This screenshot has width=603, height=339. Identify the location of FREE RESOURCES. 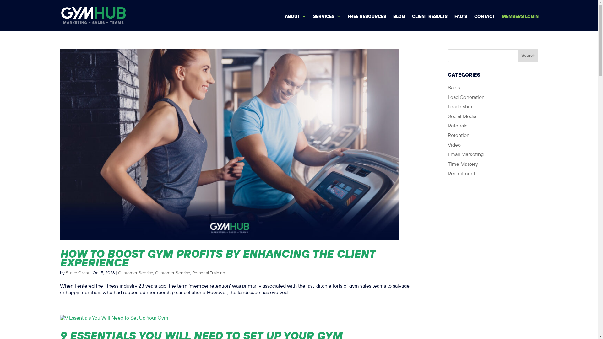
(367, 22).